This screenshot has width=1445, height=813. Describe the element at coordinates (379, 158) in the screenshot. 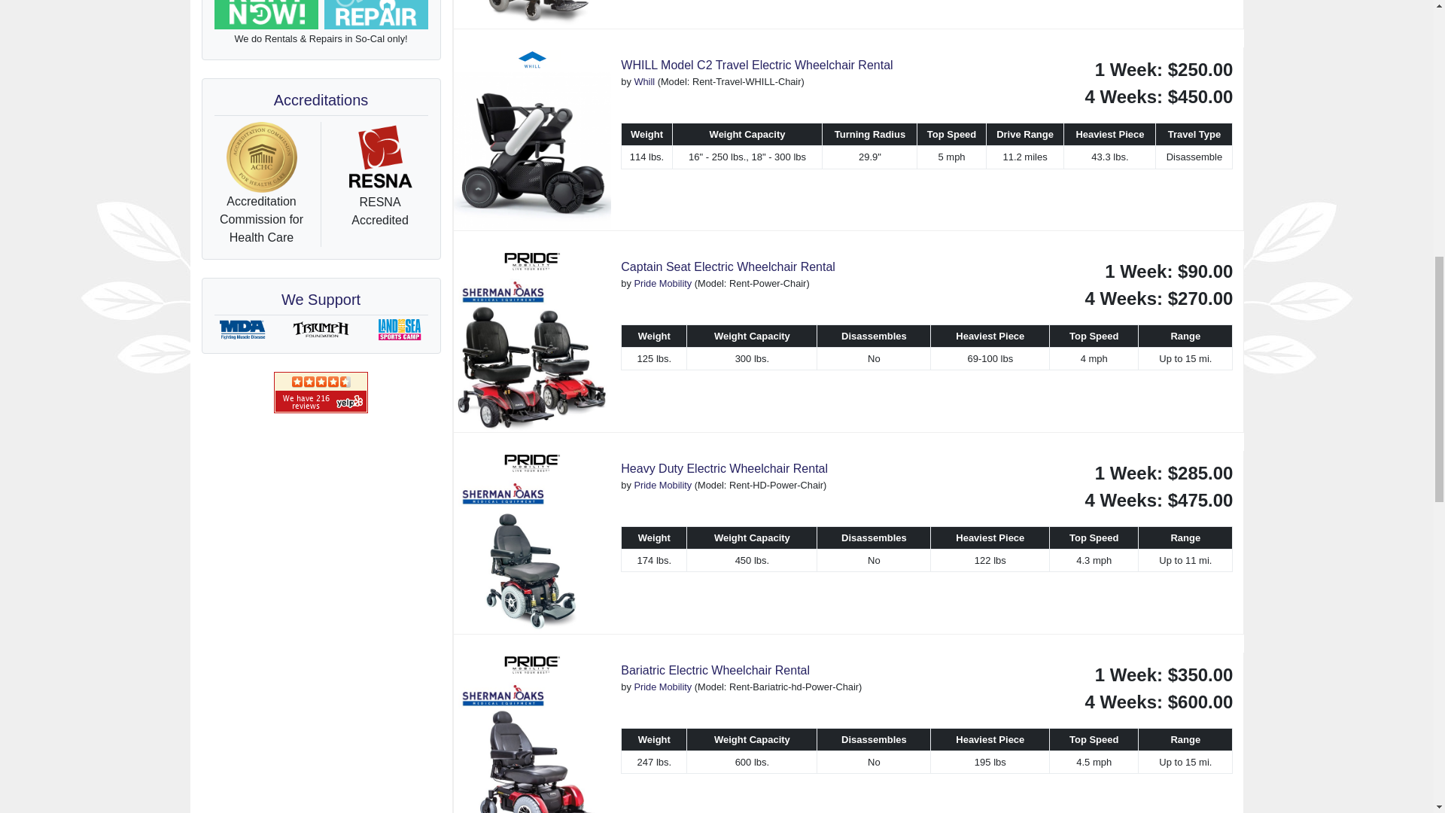

I see `RESNA Accredited` at that location.